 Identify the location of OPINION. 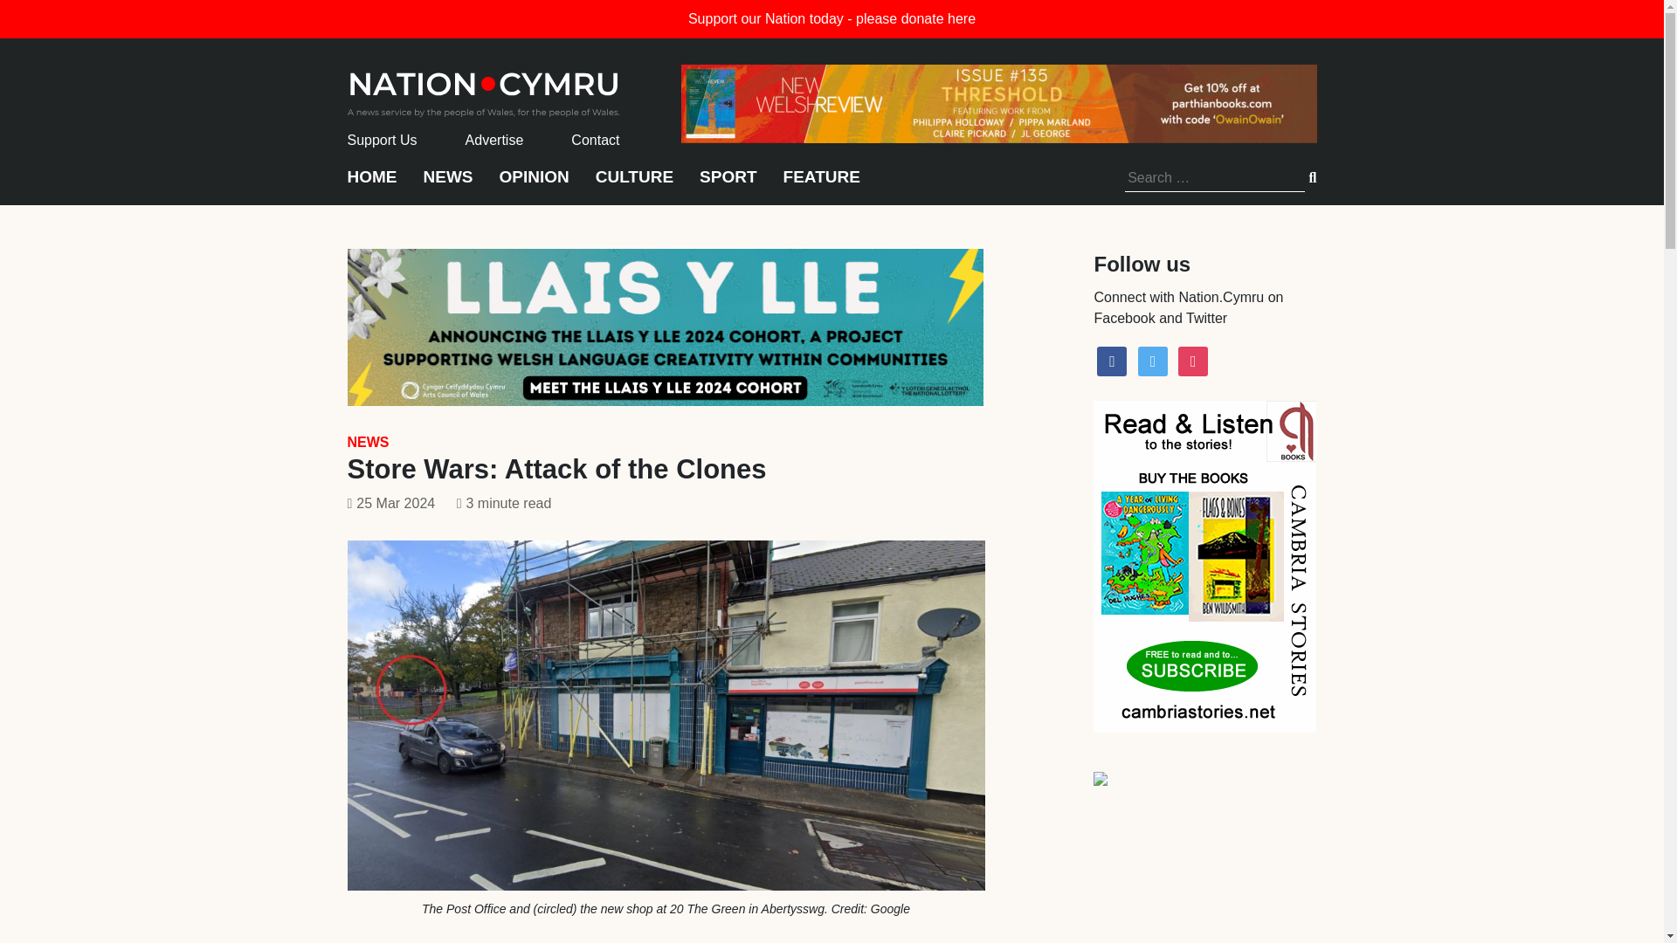
(535, 185).